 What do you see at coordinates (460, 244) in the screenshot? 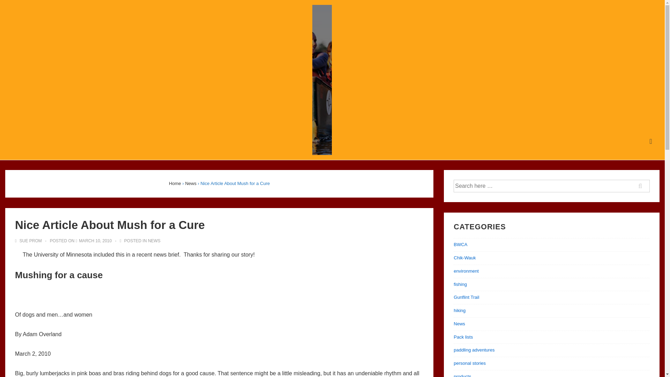
I see `BWCA` at bounding box center [460, 244].